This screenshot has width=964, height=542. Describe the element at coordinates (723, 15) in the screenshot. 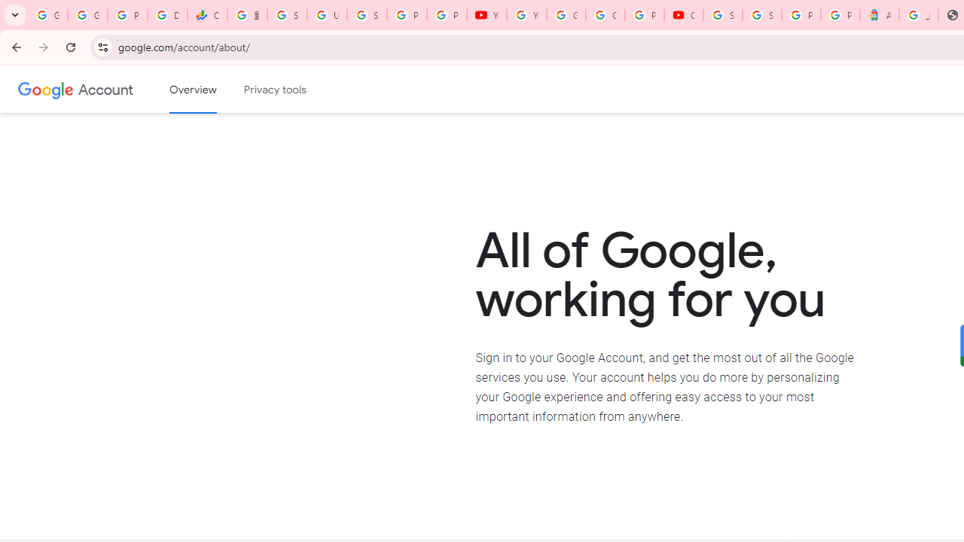

I see `Sign in - Google Accounts` at that location.